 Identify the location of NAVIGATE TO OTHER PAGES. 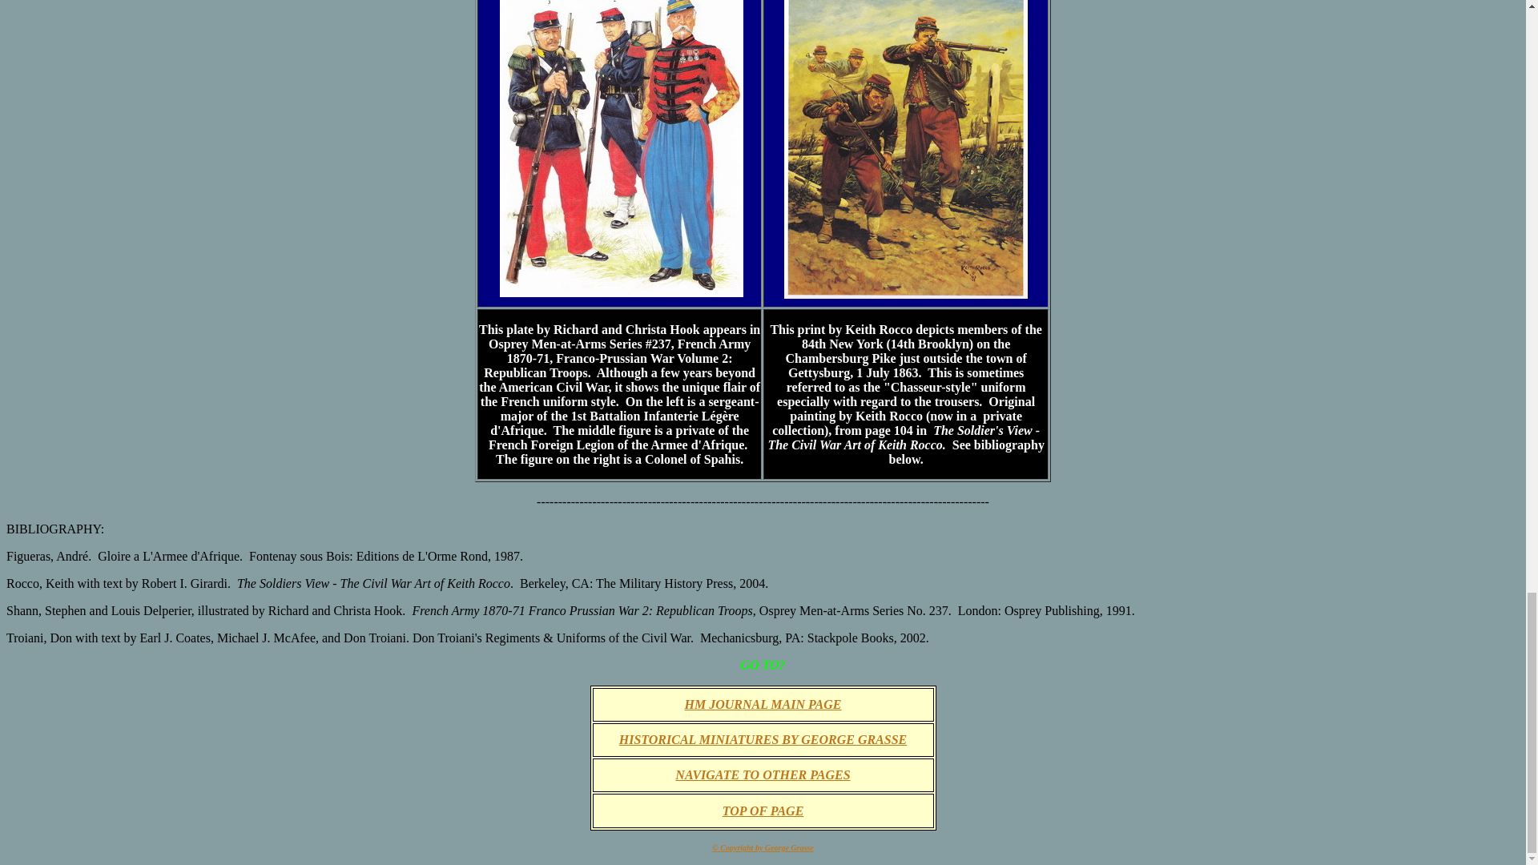
(763, 775).